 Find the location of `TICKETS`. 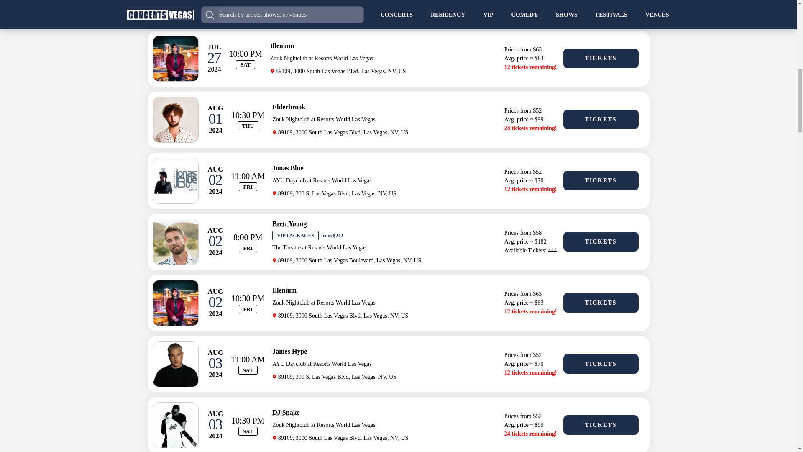

TICKETS is located at coordinates (601, 303).